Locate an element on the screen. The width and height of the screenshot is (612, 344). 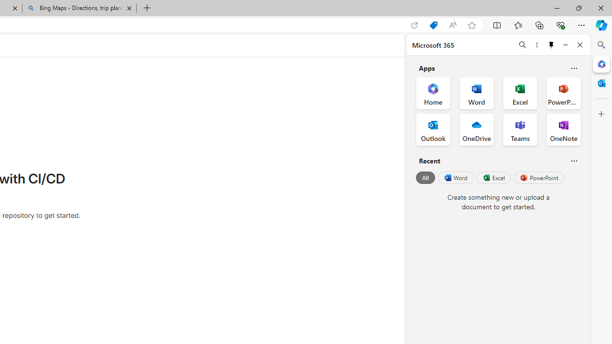
PowerPoint Office App is located at coordinates (563, 93).